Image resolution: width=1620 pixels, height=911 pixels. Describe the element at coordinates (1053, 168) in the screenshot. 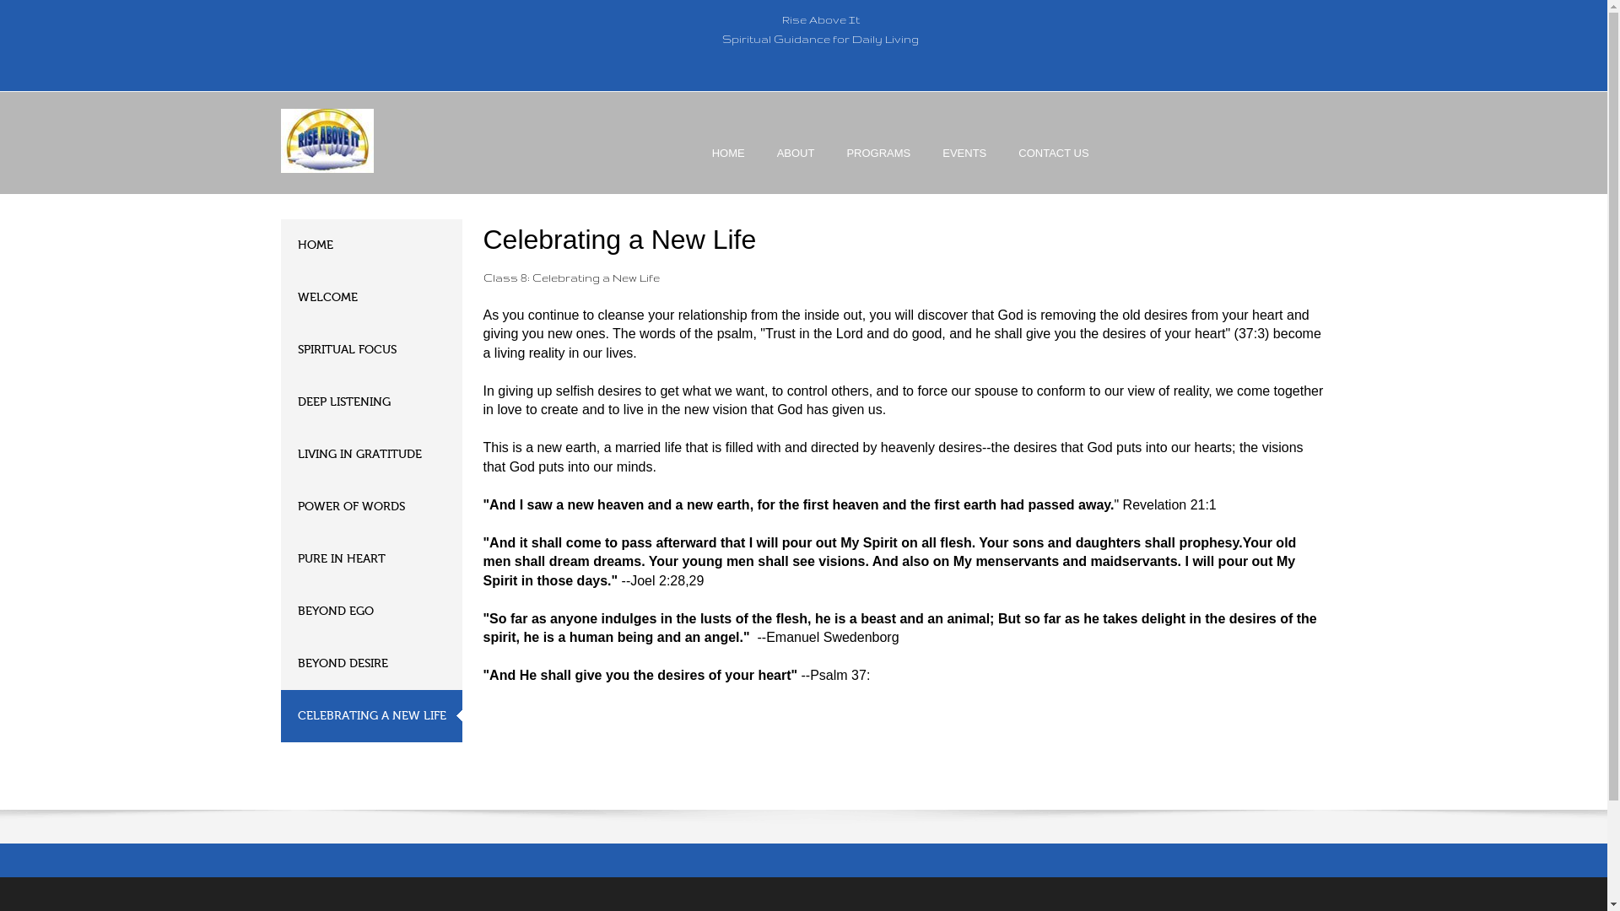

I see `Contact Us` at that location.